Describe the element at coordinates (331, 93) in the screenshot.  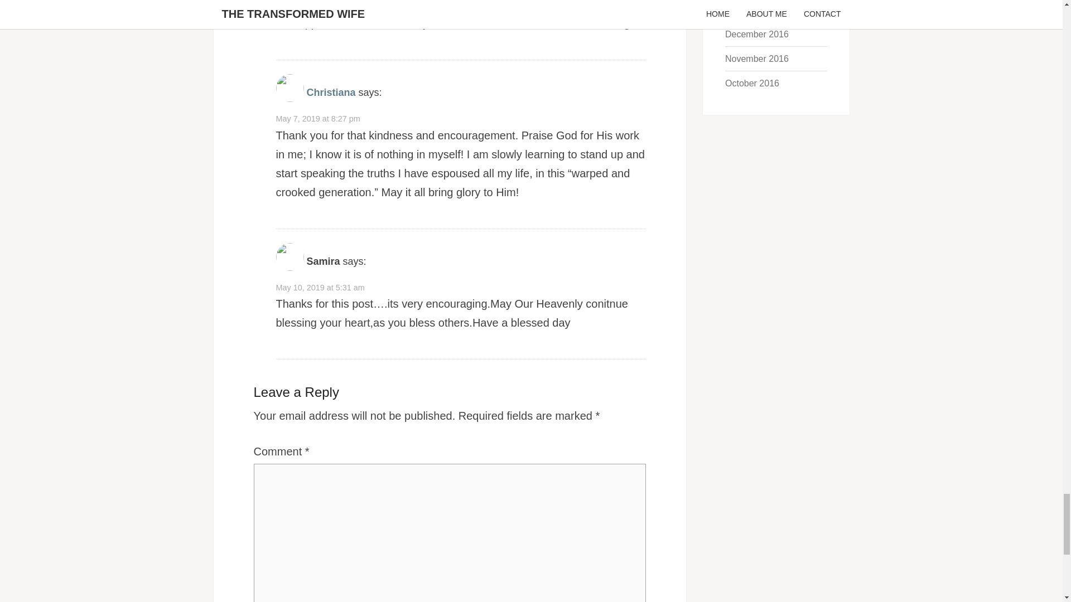
I see `Christiana` at that location.